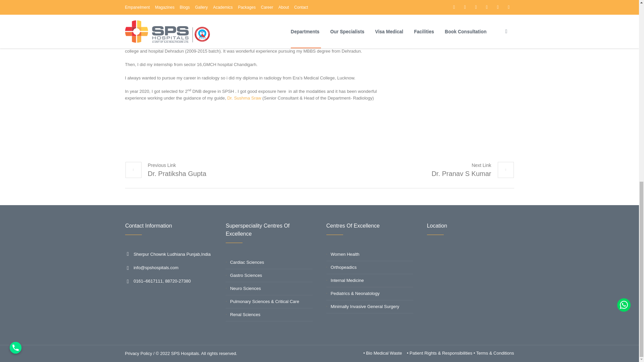  What do you see at coordinates (165, 170) in the screenshot?
I see `Dr. Pratiksha Gupta` at bounding box center [165, 170].